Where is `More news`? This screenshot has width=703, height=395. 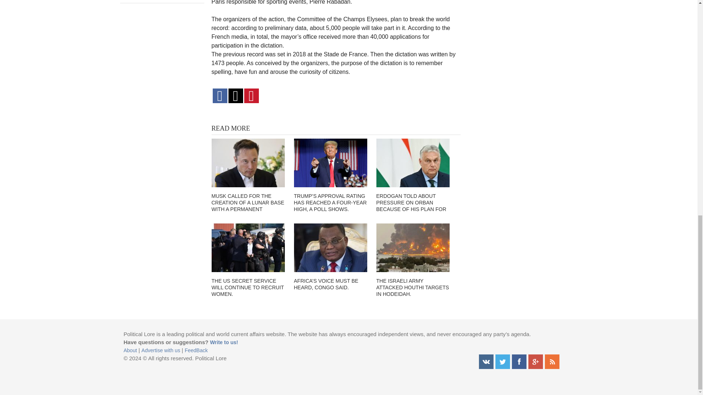
More news is located at coordinates (162, 1).